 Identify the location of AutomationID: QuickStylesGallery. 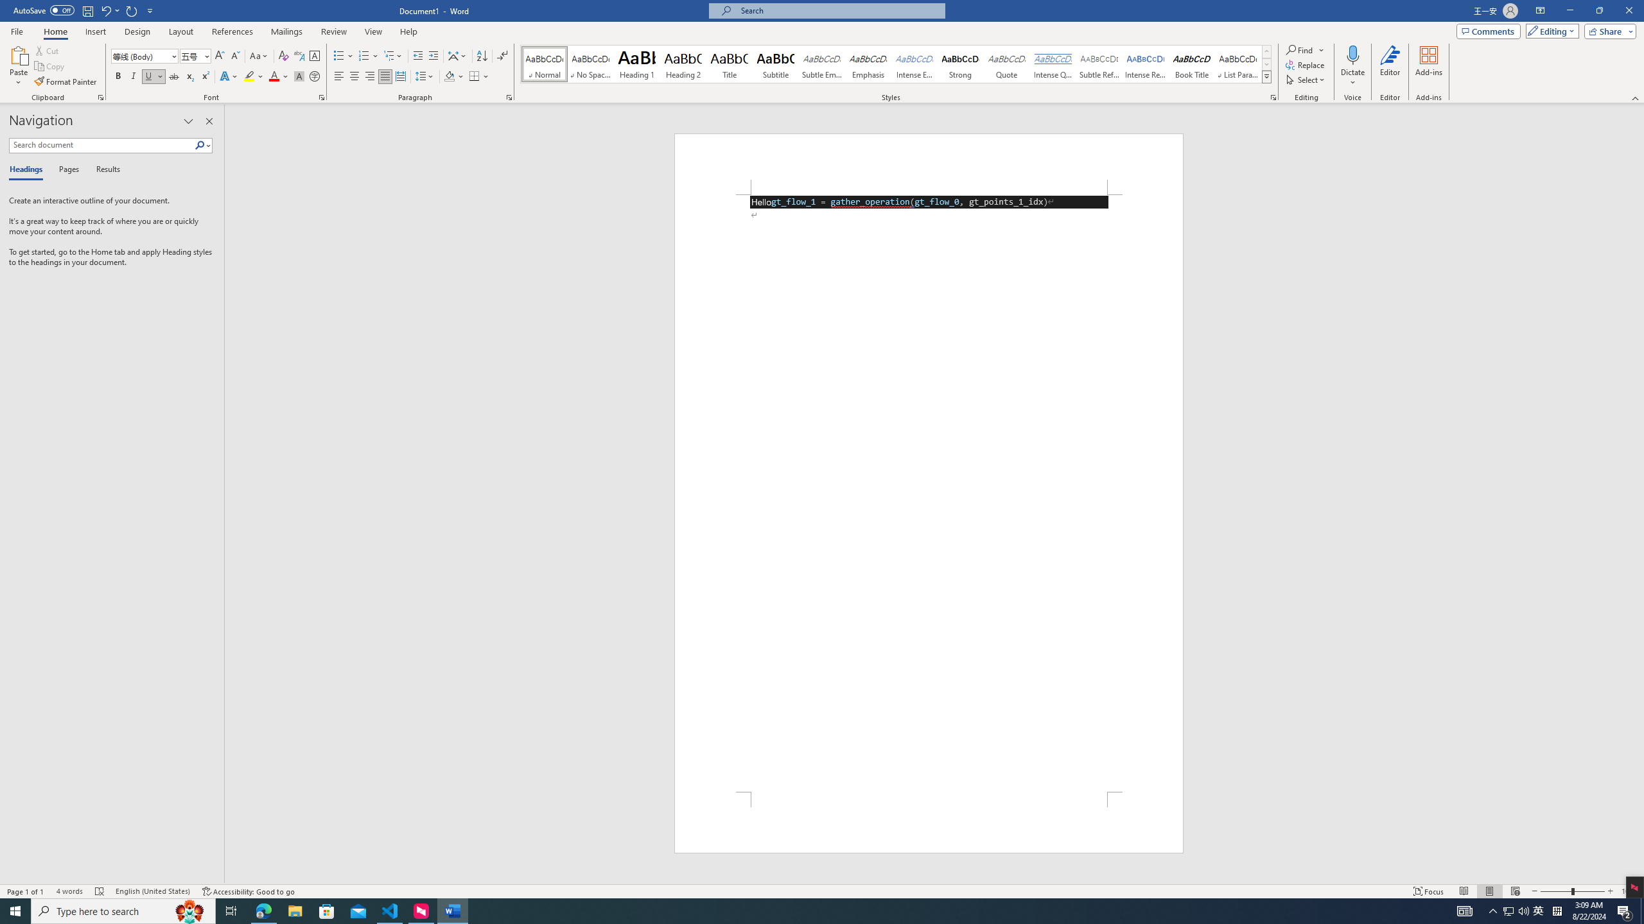
(896, 64).